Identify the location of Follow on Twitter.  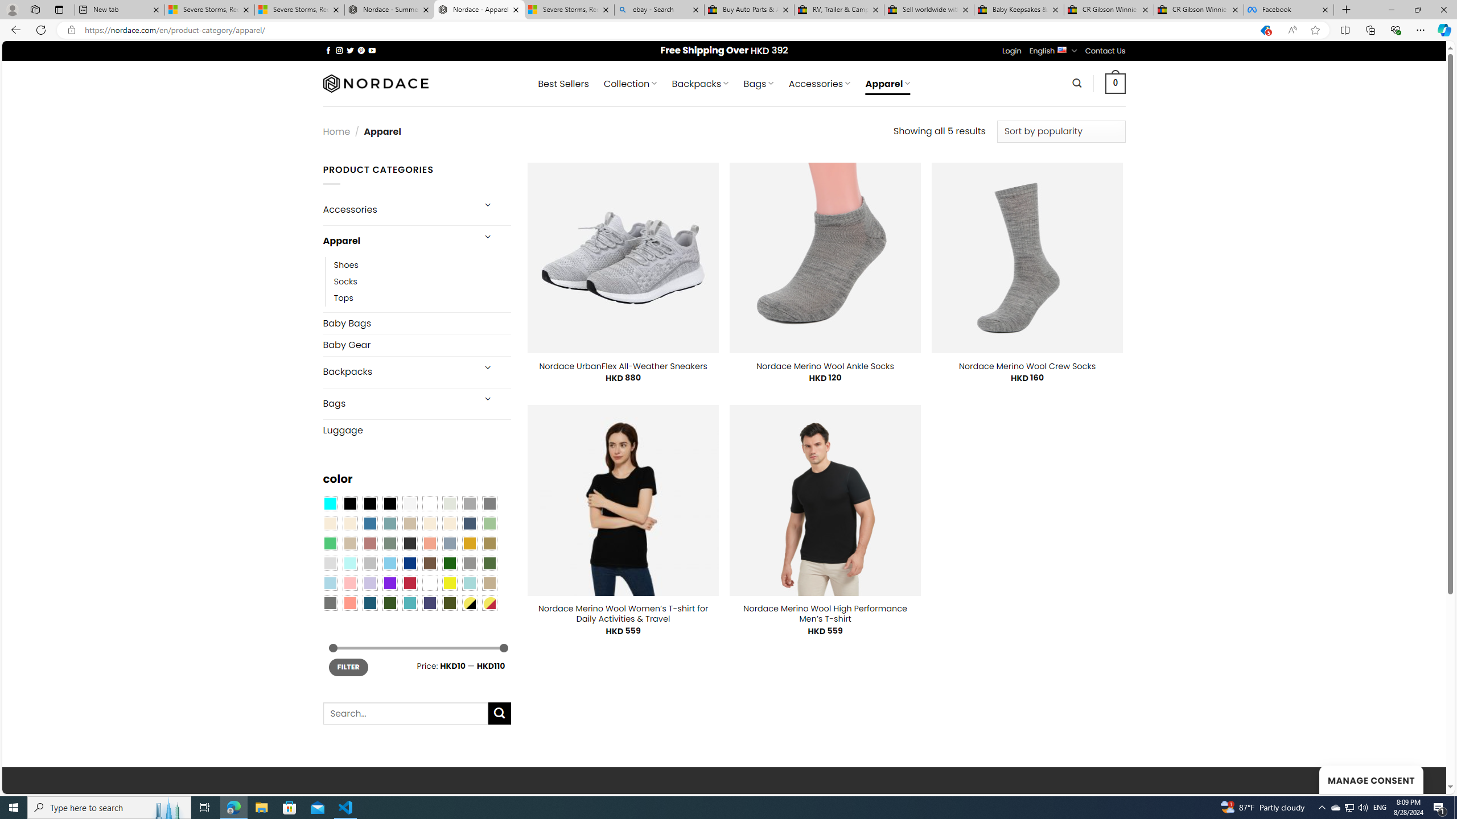
(351, 50).